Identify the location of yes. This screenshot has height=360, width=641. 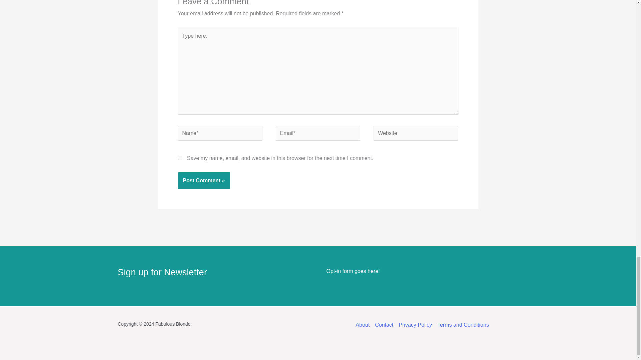
(180, 157).